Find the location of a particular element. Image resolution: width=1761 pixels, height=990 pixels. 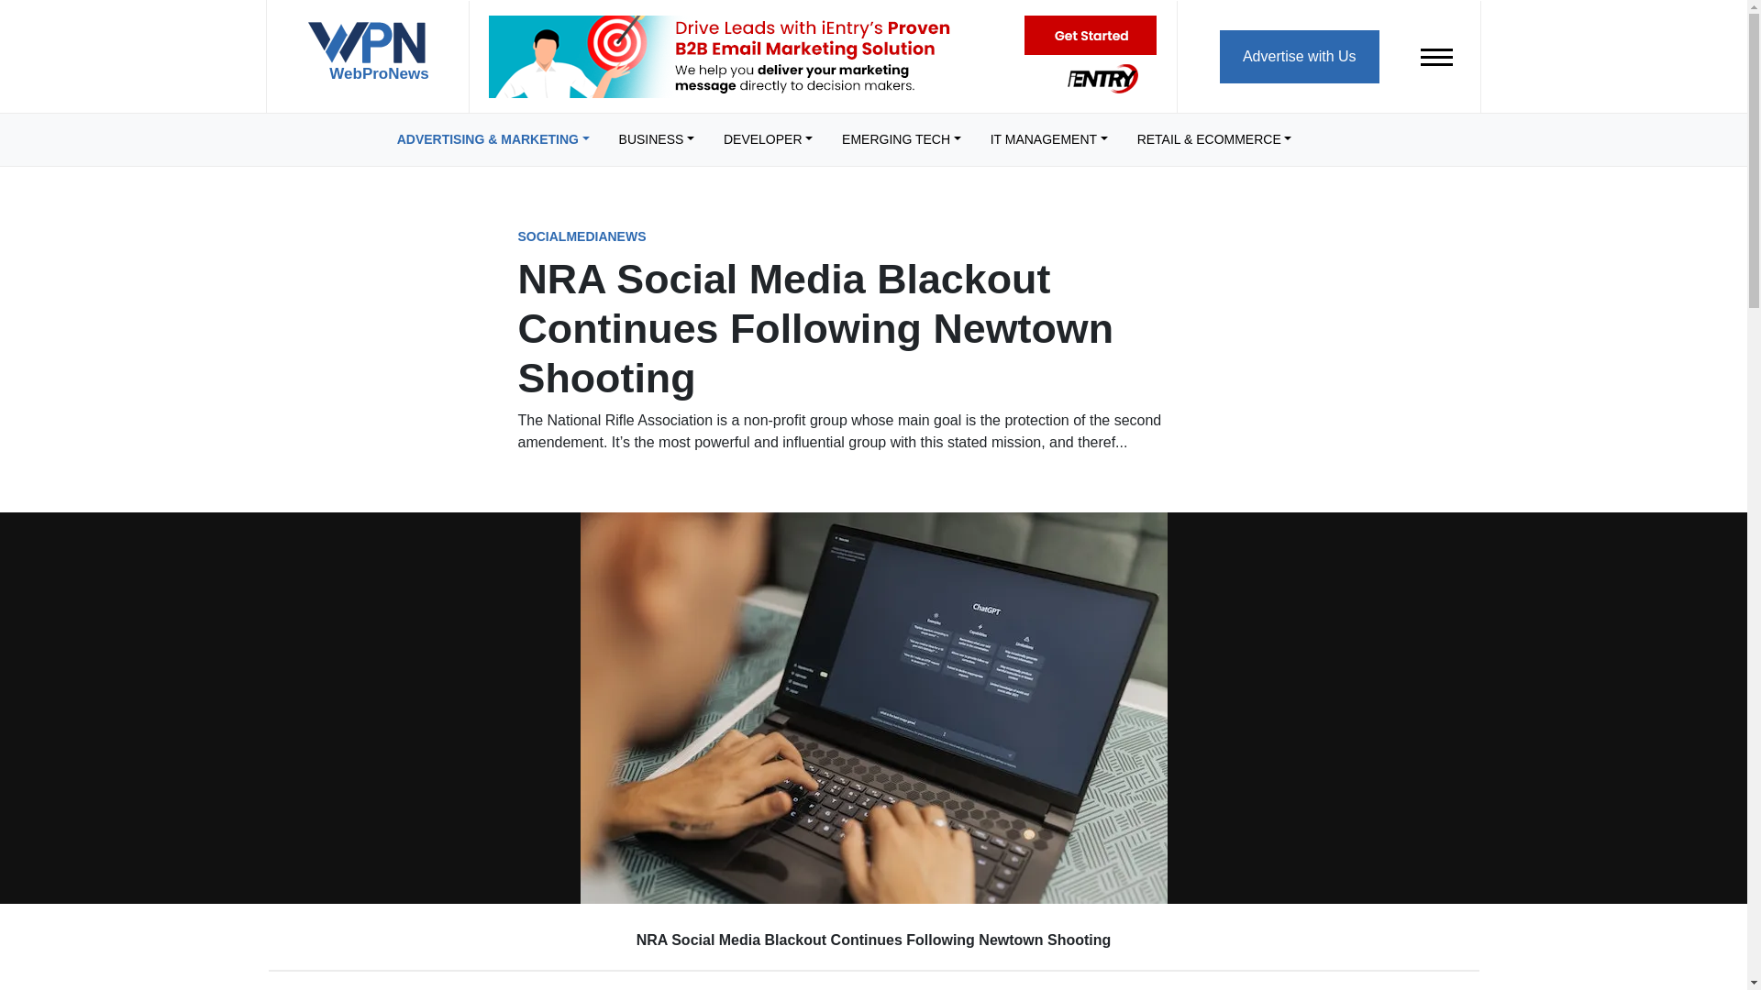

Advertise with Us is located at coordinates (1299, 55).